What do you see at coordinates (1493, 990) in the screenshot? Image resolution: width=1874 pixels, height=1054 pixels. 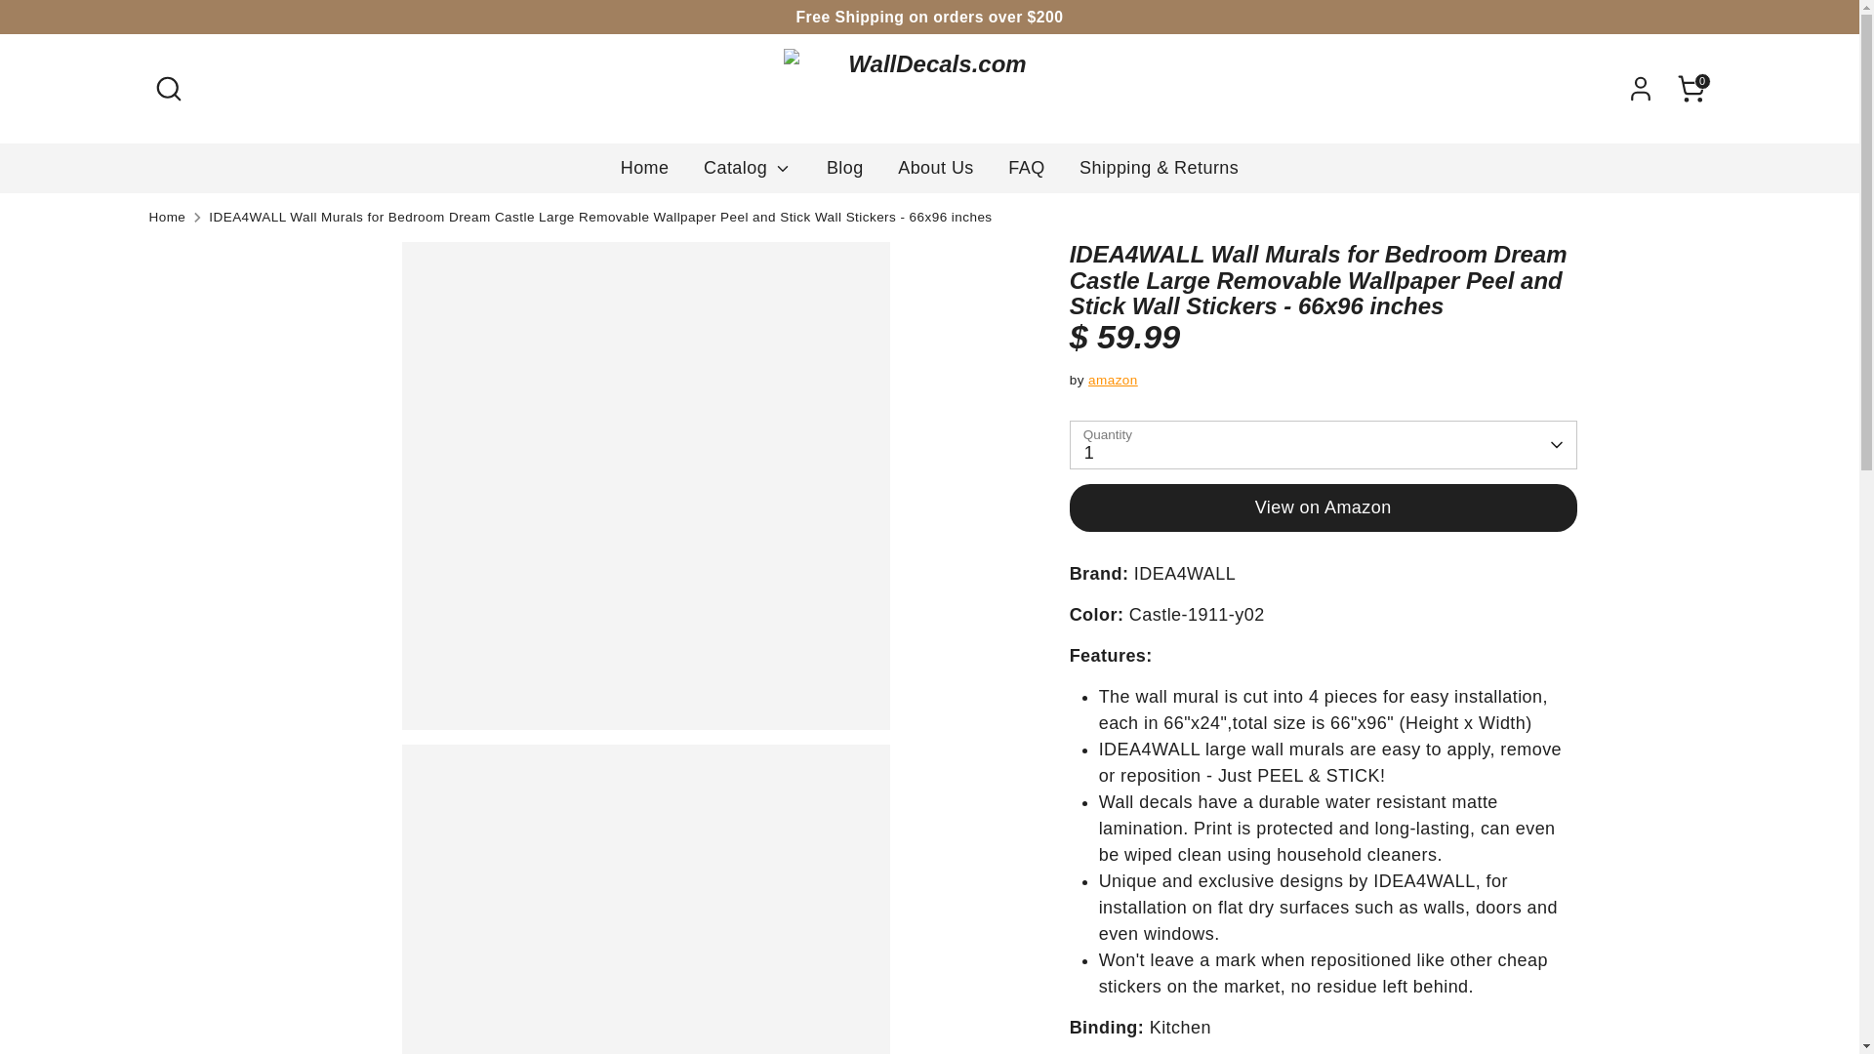 I see `Diners Club` at bounding box center [1493, 990].